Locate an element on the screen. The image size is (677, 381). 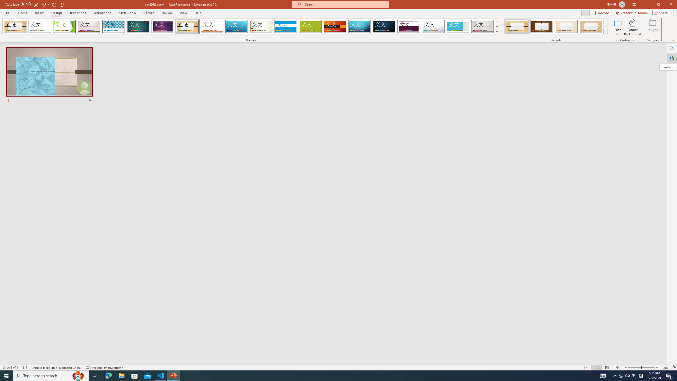
Frame is located at coordinates (458, 26).